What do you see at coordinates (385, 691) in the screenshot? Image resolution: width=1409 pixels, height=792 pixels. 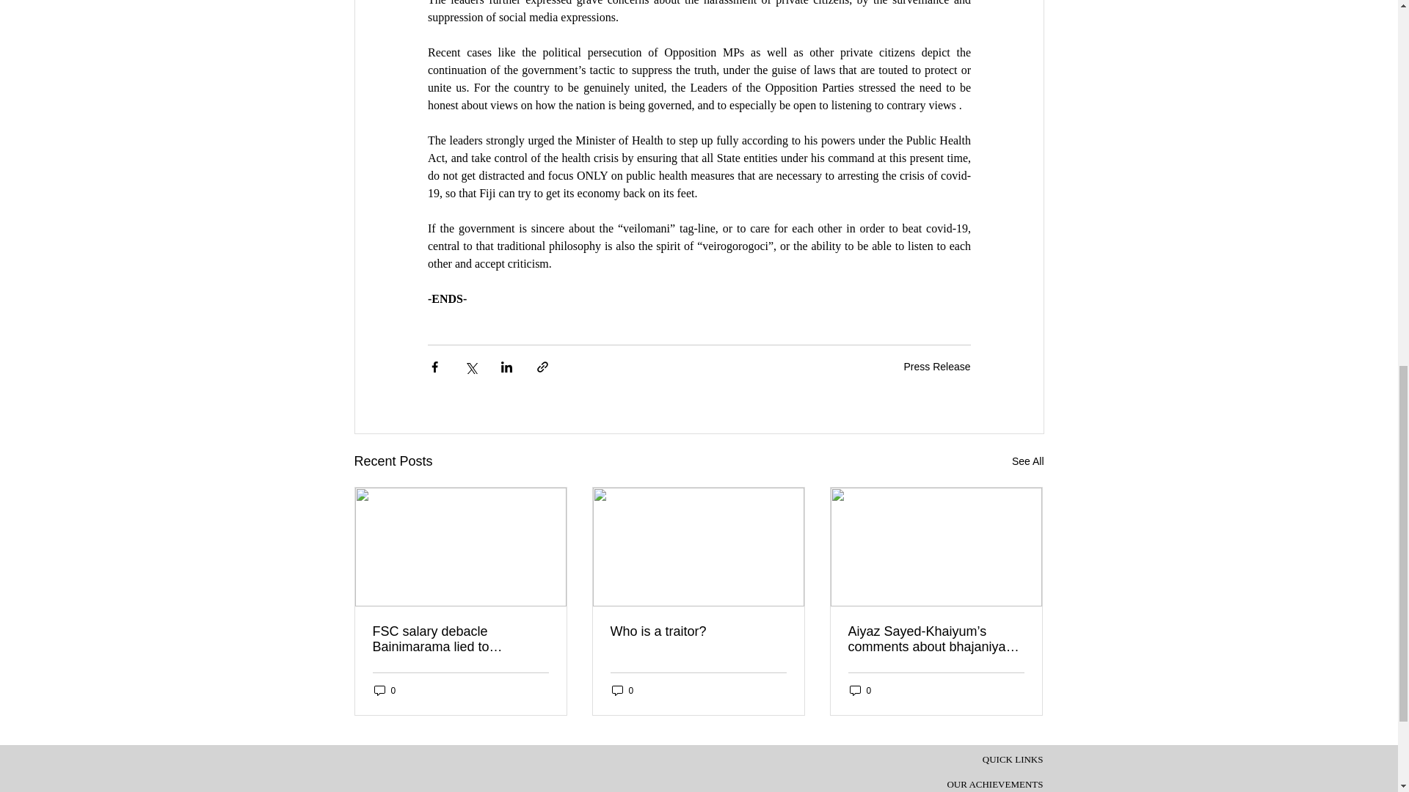 I see `0` at bounding box center [385, 691].